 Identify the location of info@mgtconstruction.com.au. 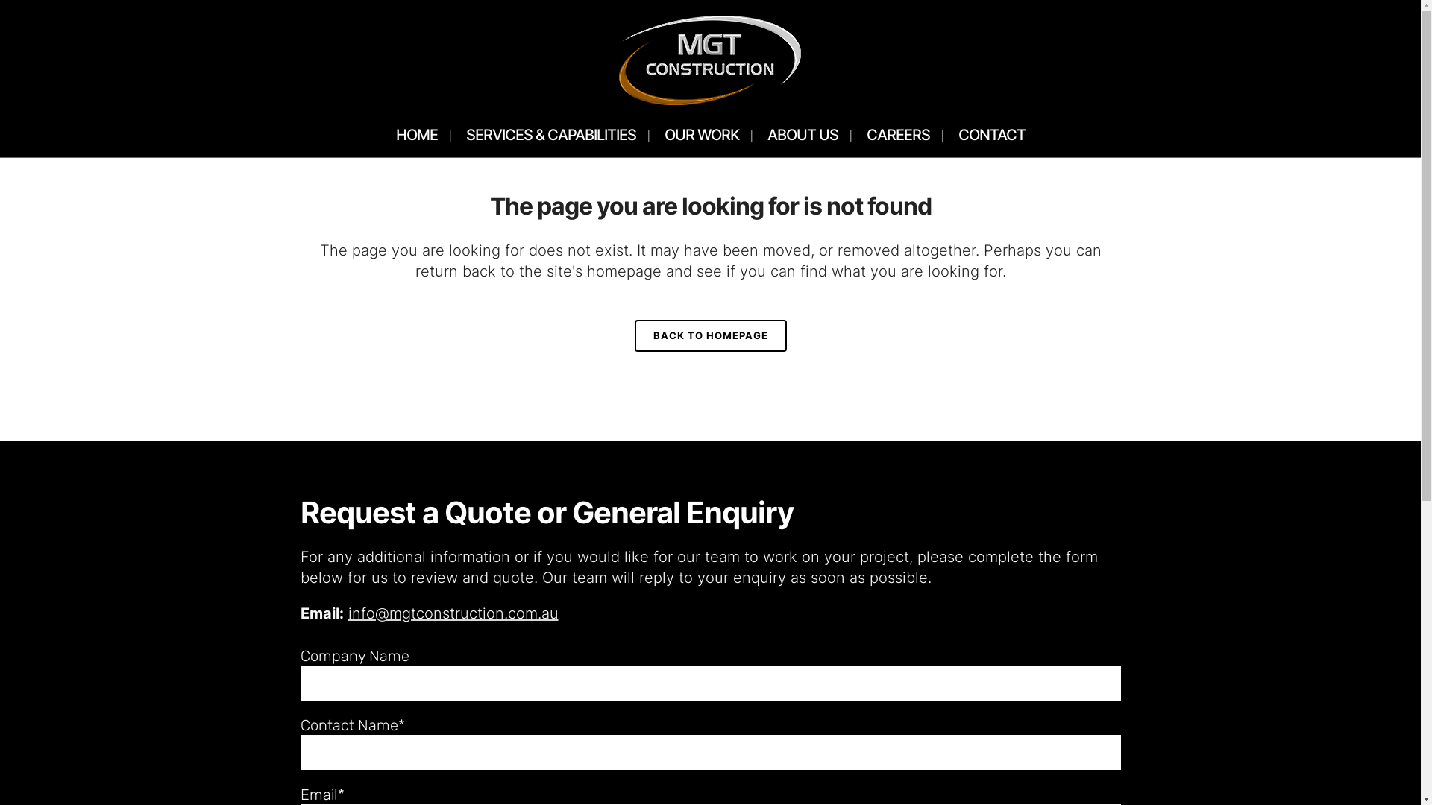
(453, 613).